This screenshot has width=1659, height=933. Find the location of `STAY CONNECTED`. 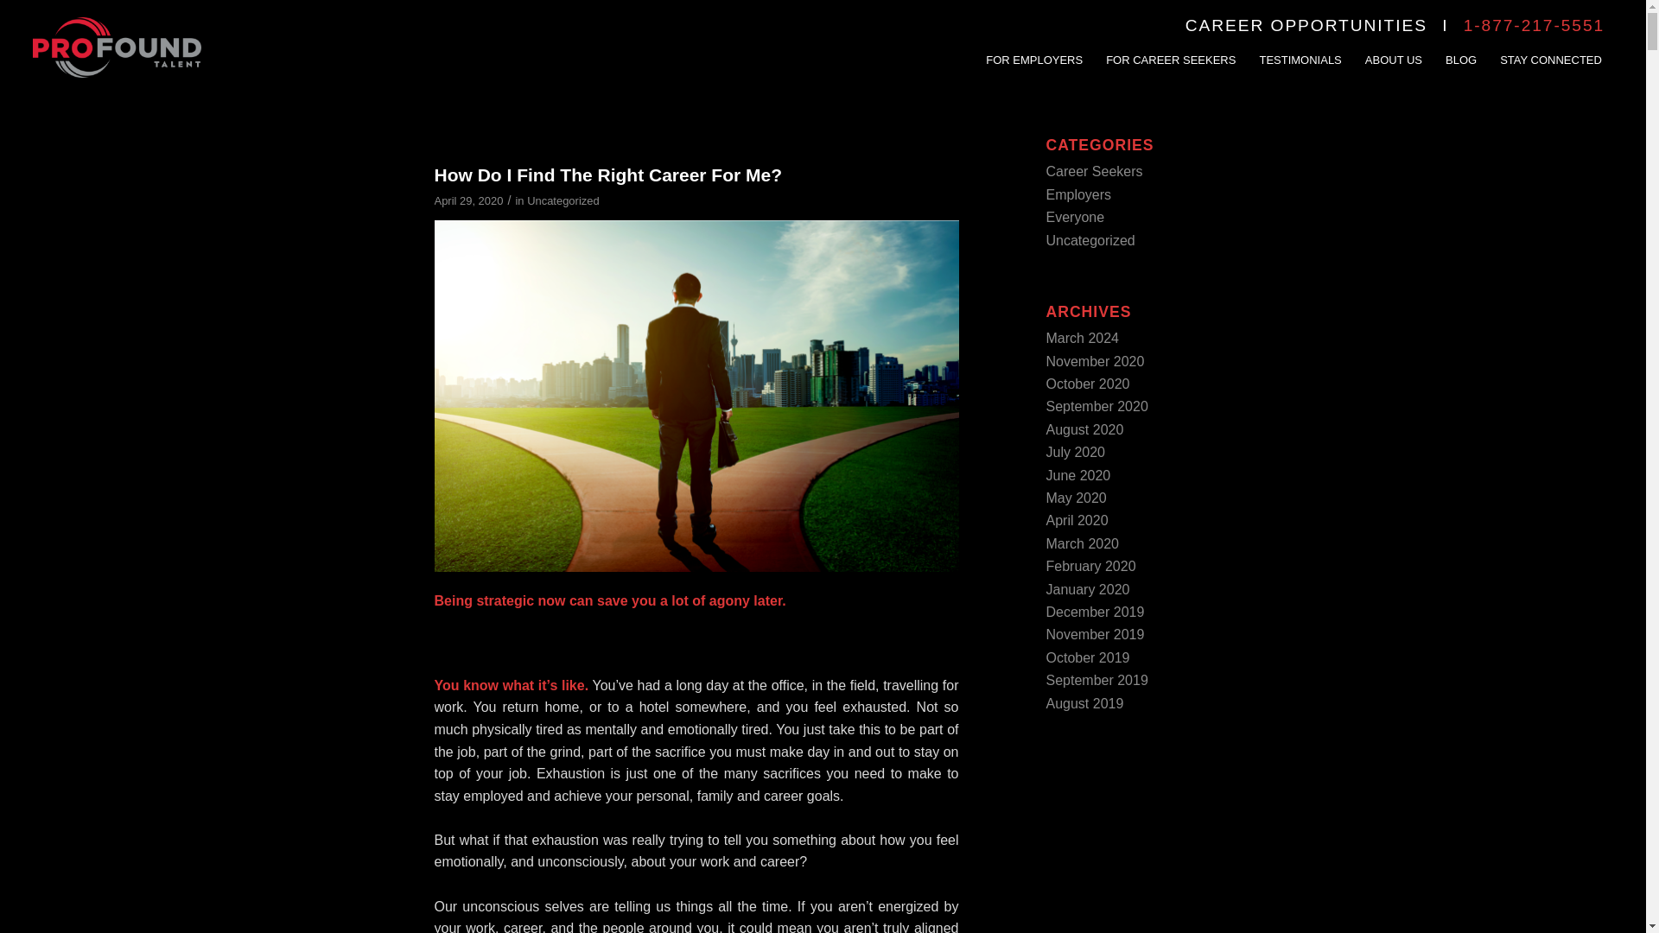

STAY CONNECTED is located at coordinates (1550, 48).